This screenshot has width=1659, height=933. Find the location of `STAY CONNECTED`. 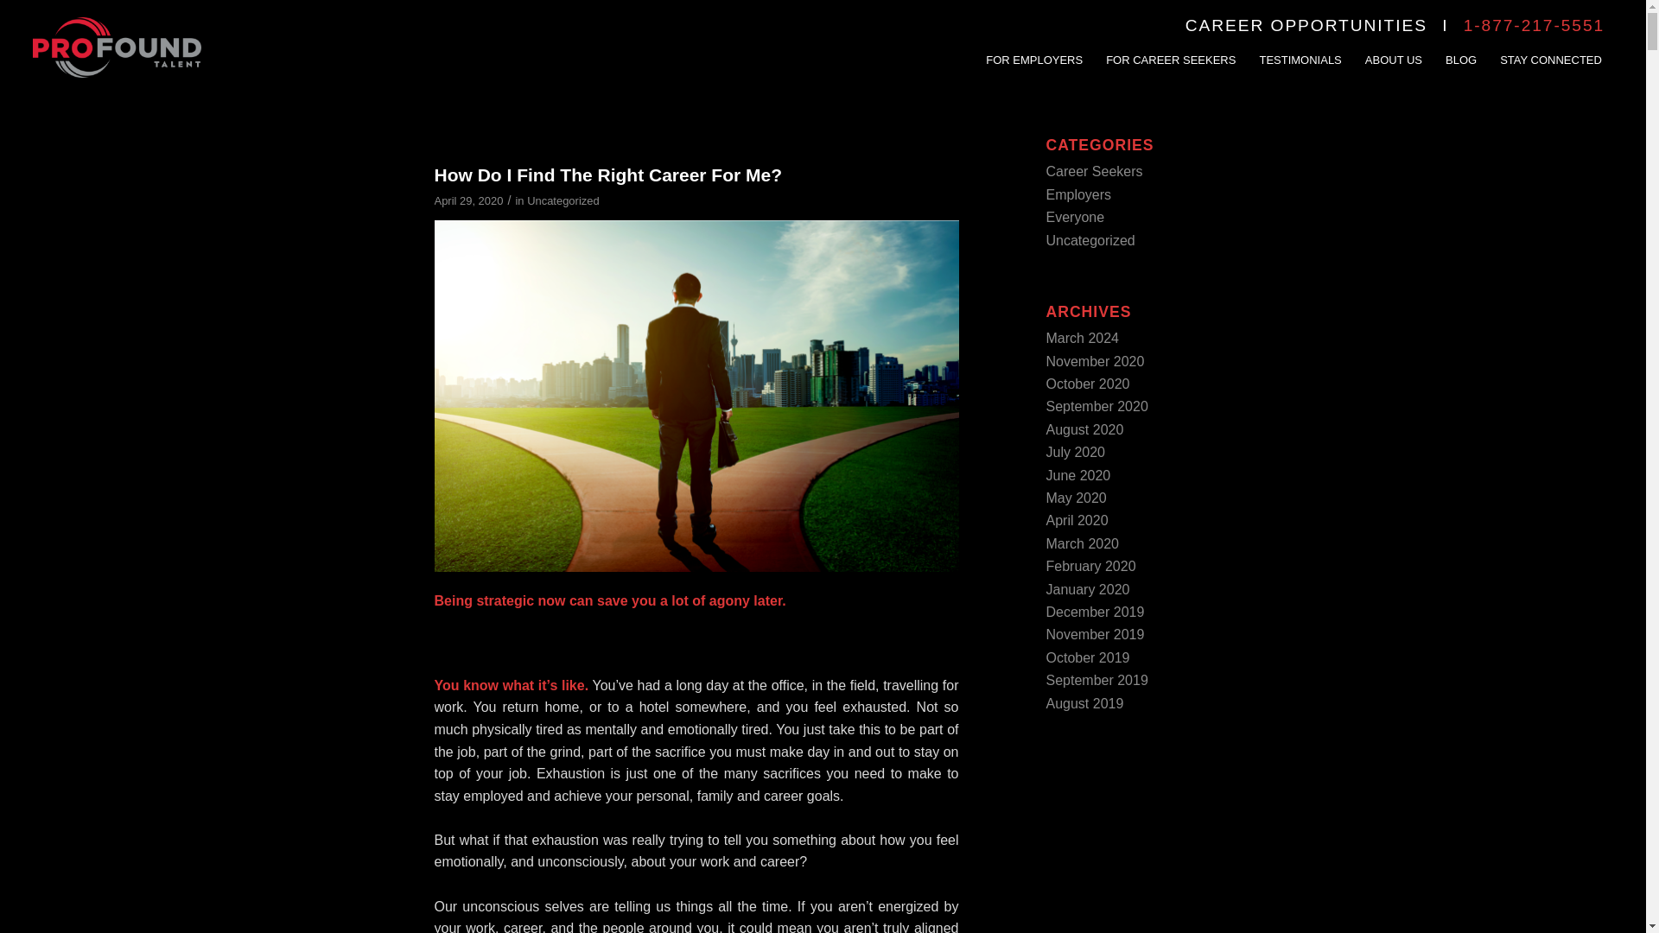

STAY CONNECTED is located at coordinates (1550, 48).